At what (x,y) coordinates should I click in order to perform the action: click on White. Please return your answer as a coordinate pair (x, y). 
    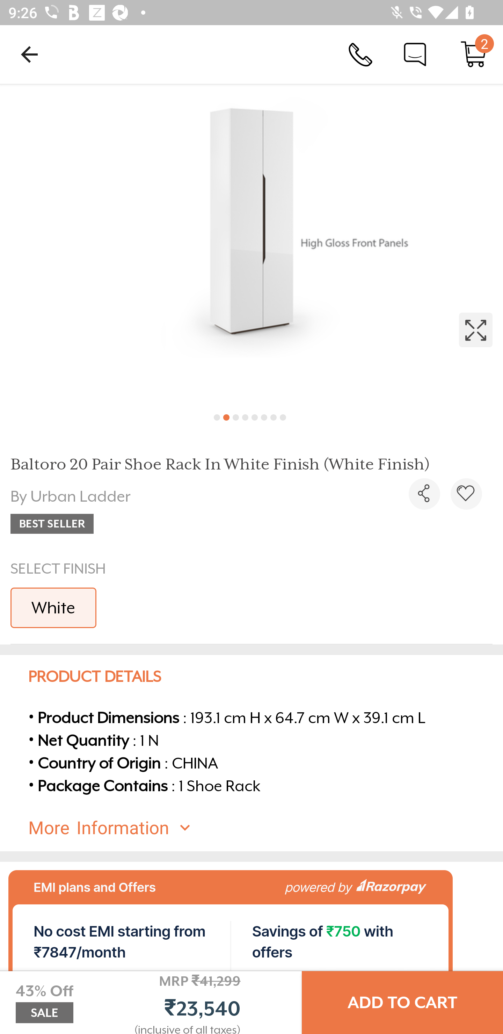
    Looking at the image, I should click on (53, 607).